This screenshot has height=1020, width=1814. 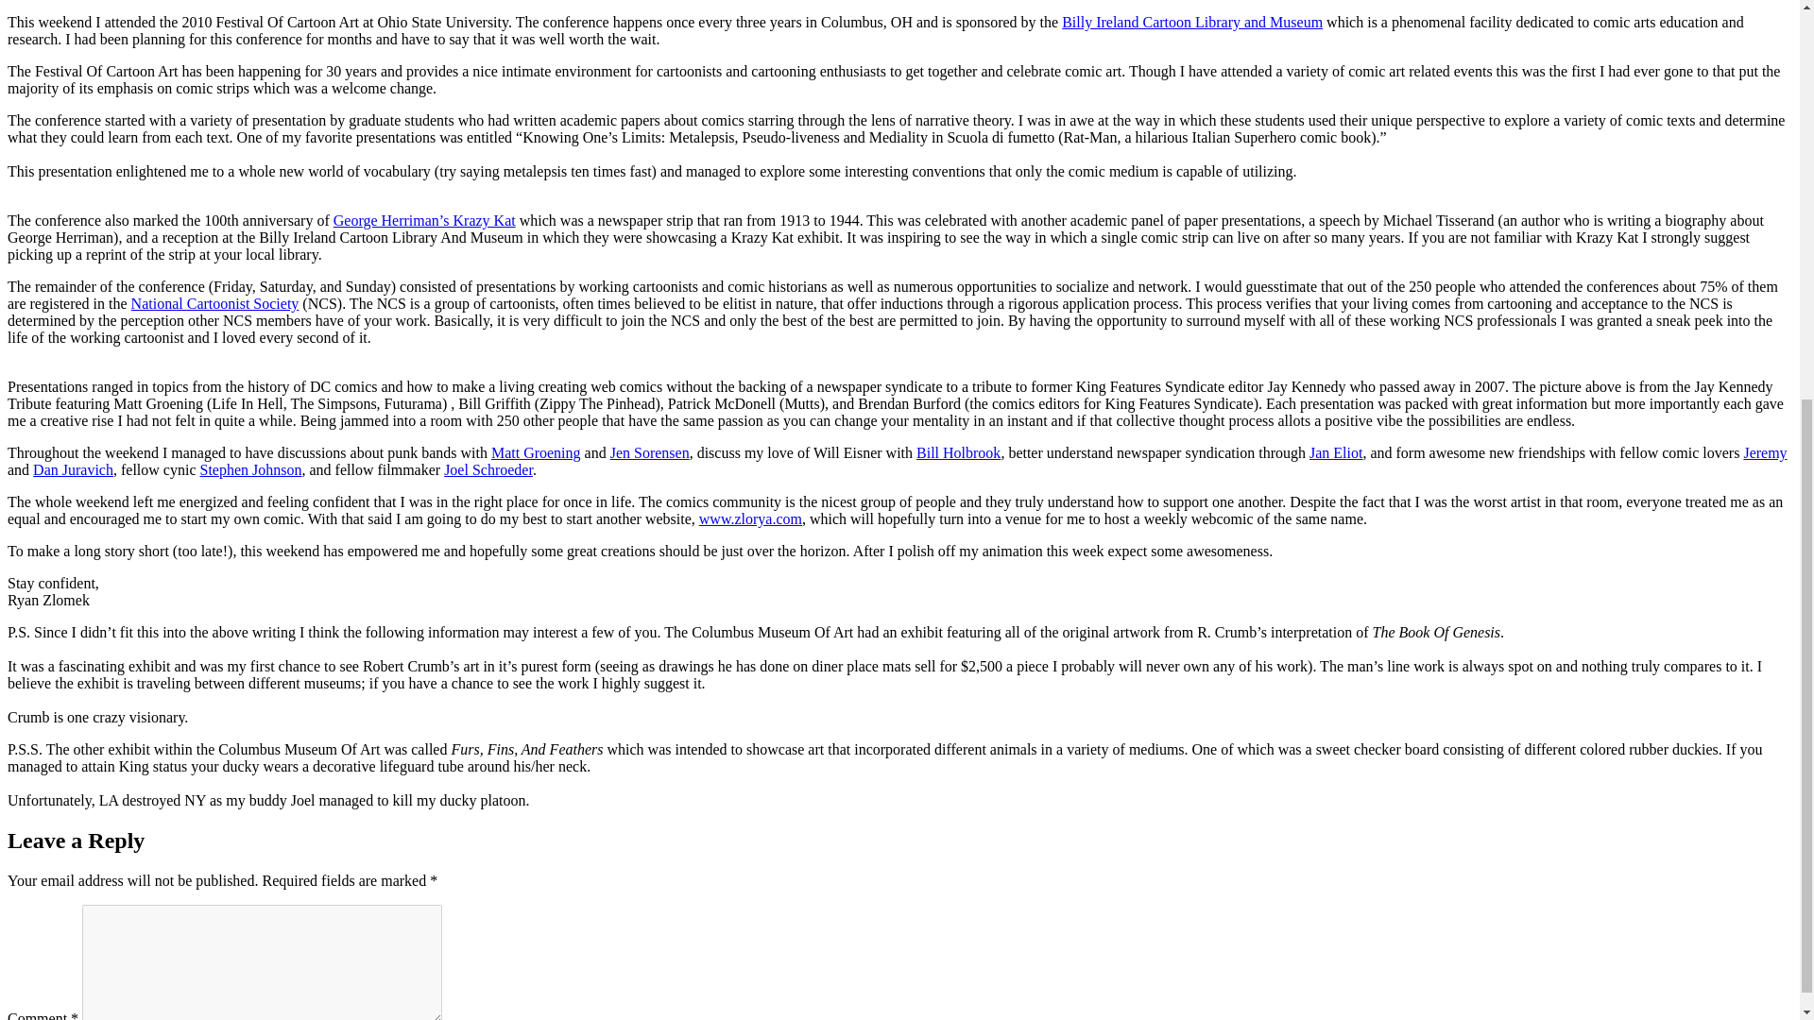 What do you see at coordinates (750, 519) in the screenshot?
I see `www.zlorya.com` at bounding box center [750, 519].